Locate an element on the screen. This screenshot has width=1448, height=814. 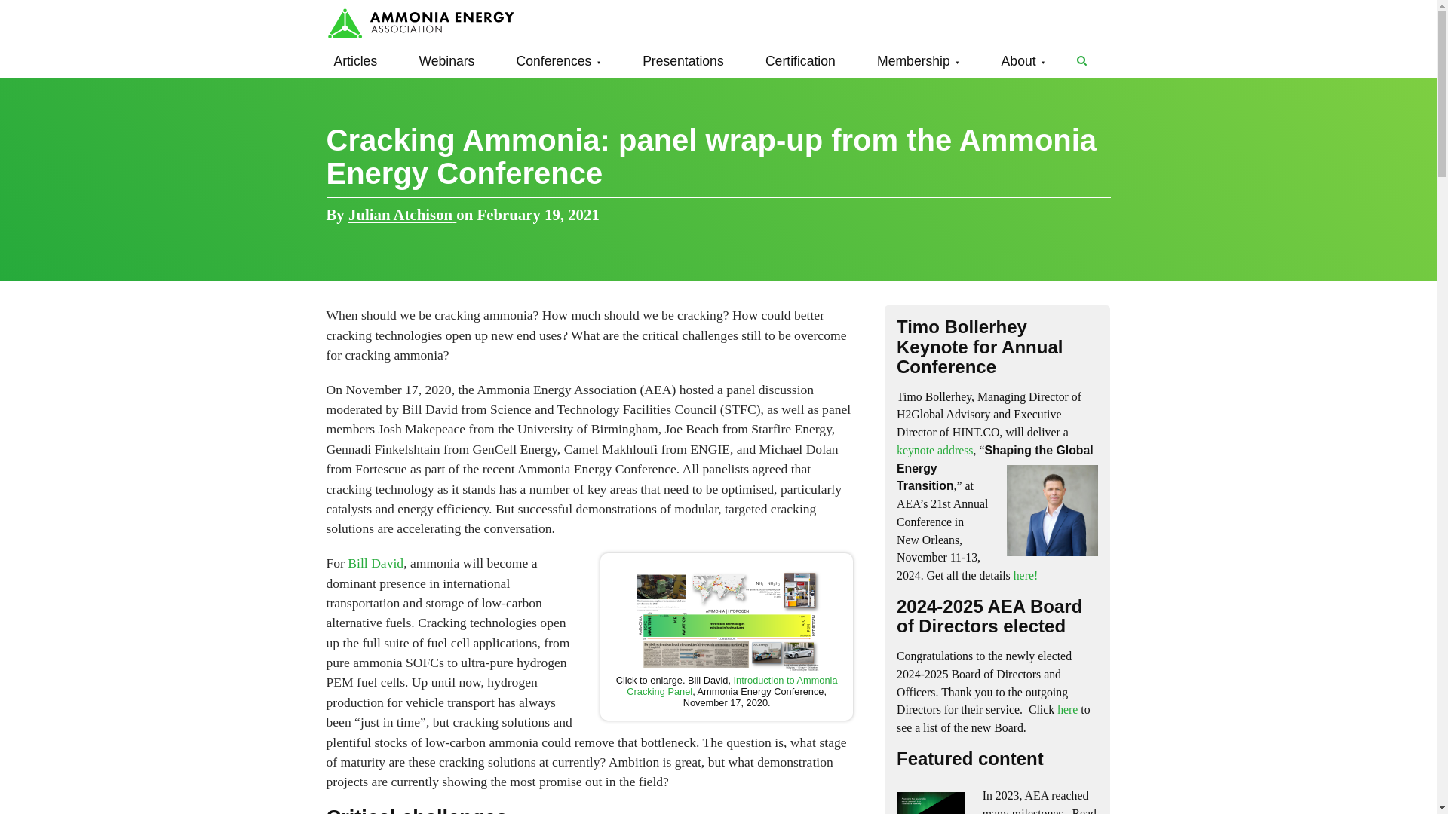
Conferences is located at coordinates (558, 60).